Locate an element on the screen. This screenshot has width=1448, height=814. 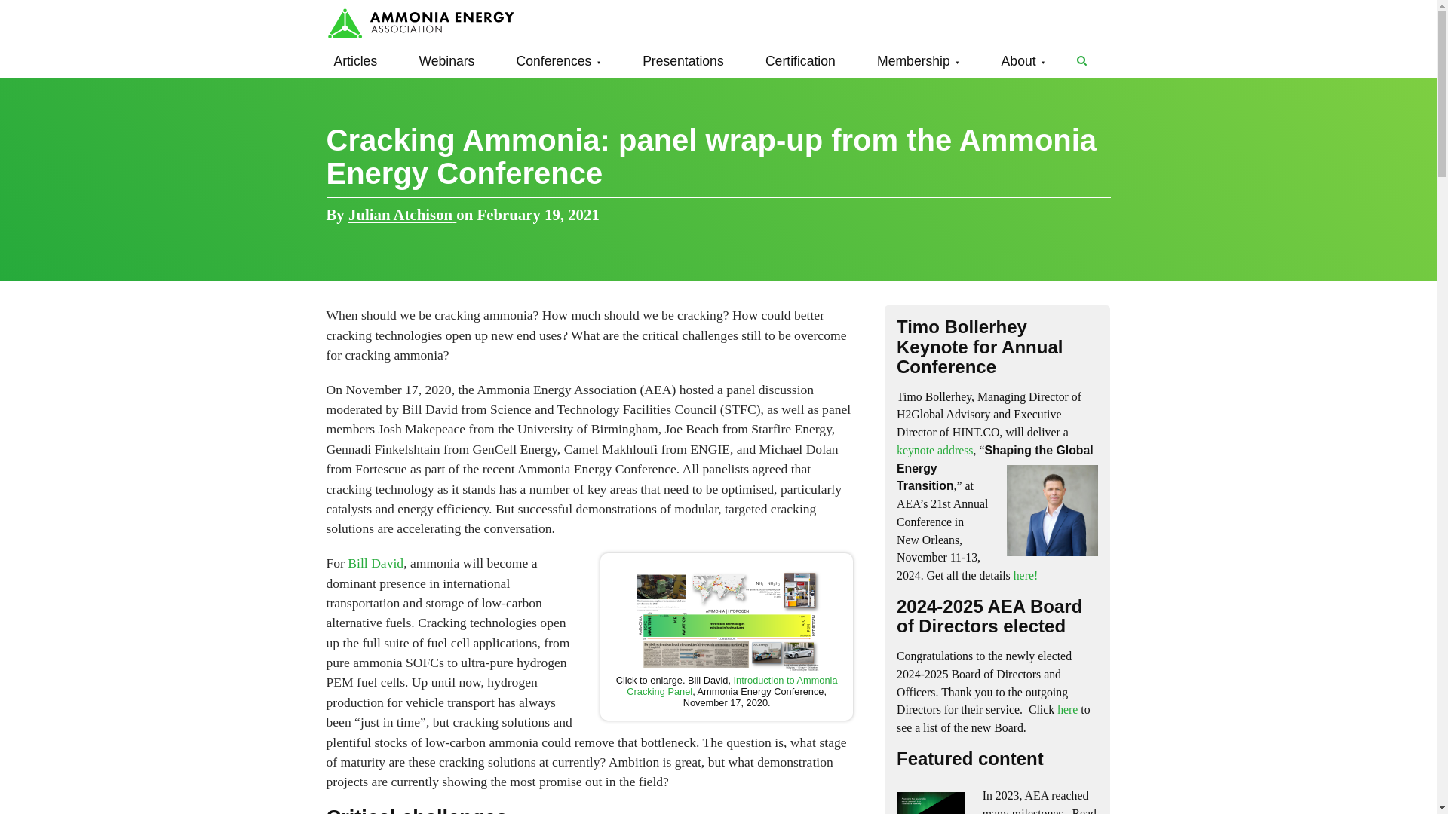
Conferences is located at coordinates (558, 60).